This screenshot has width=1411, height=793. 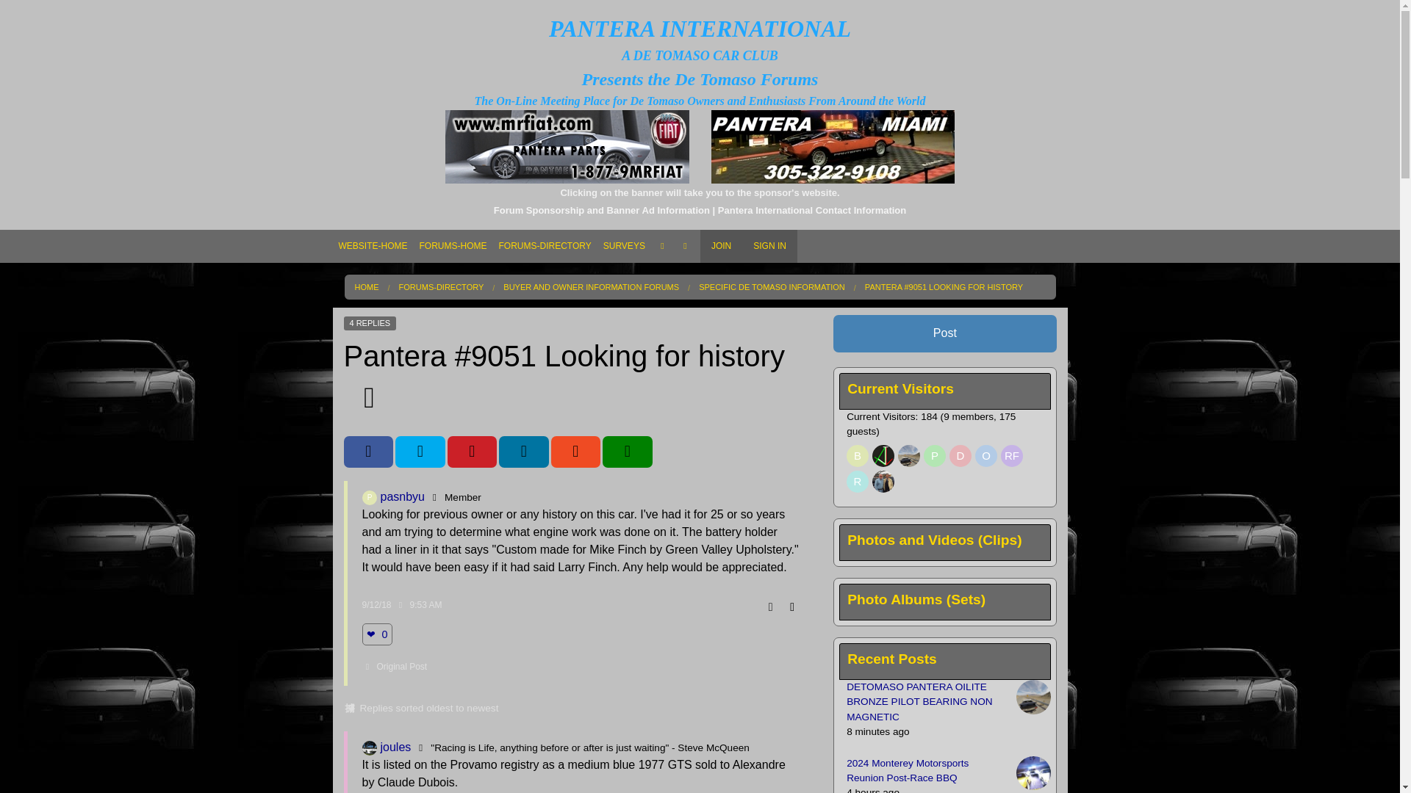 I want to click on DIRECTORY, so click(x=545, y=275).